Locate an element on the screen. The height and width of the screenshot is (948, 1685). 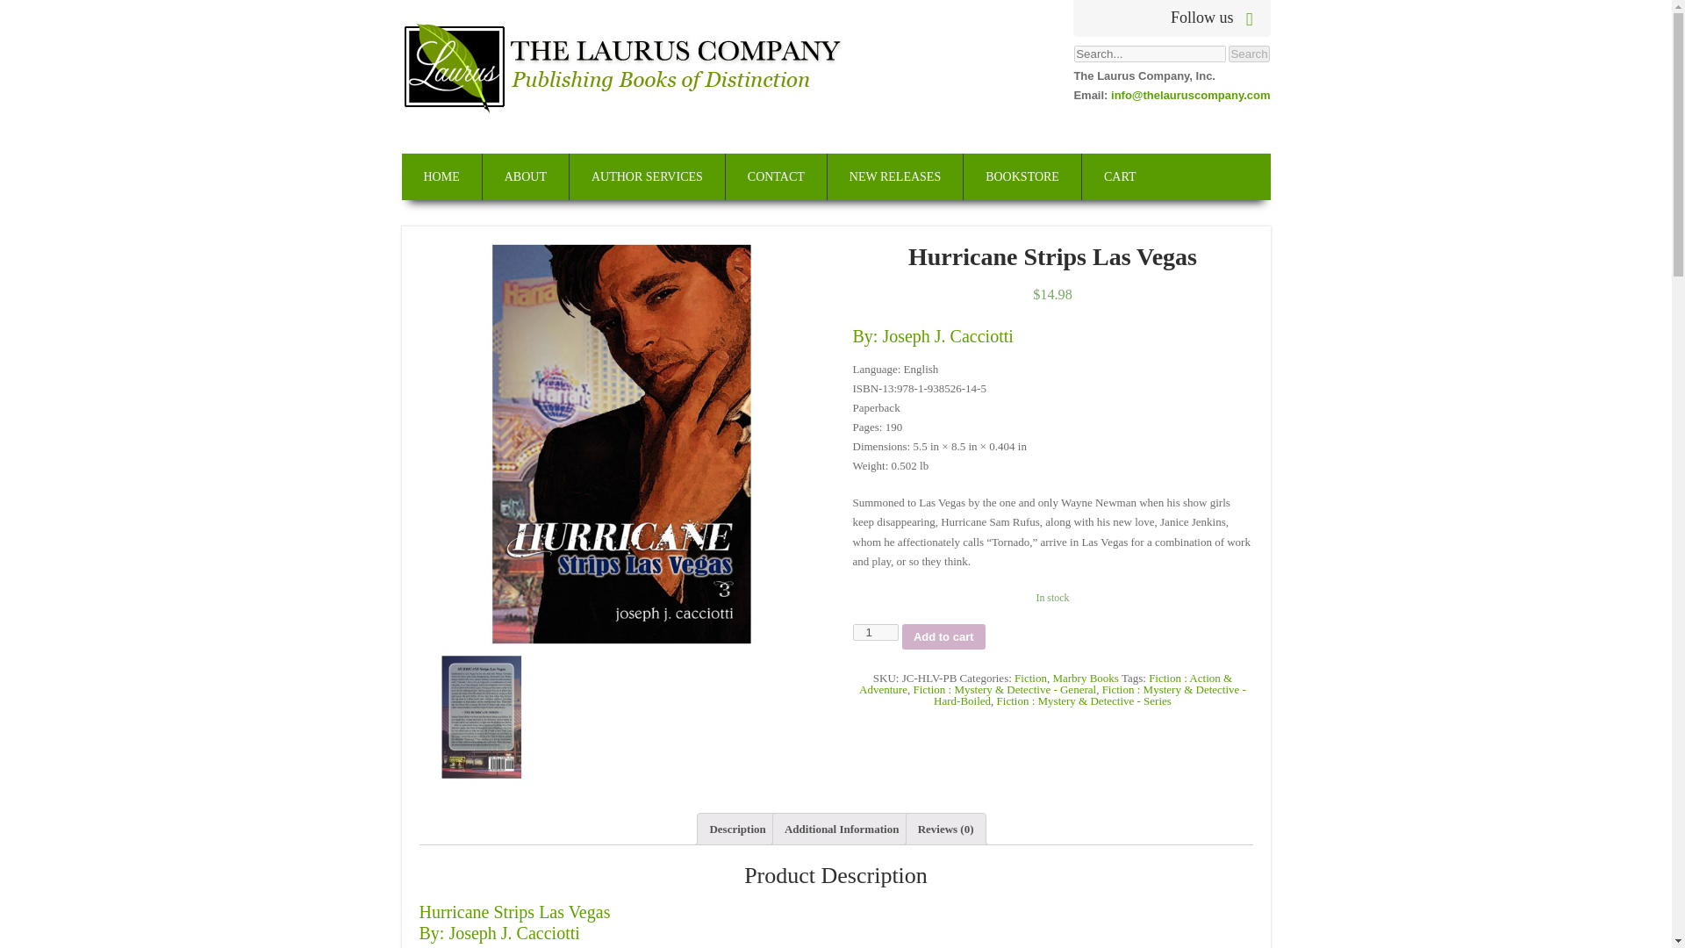
CONTACT is located at coordinates (776, 176).